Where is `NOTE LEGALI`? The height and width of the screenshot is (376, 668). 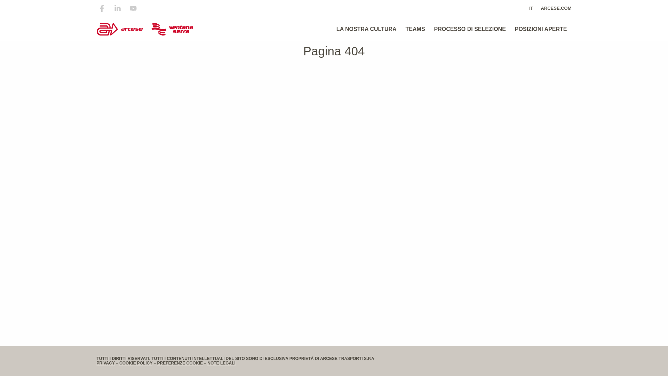 NOTE LEGALI is located at coordinates (221, 363).